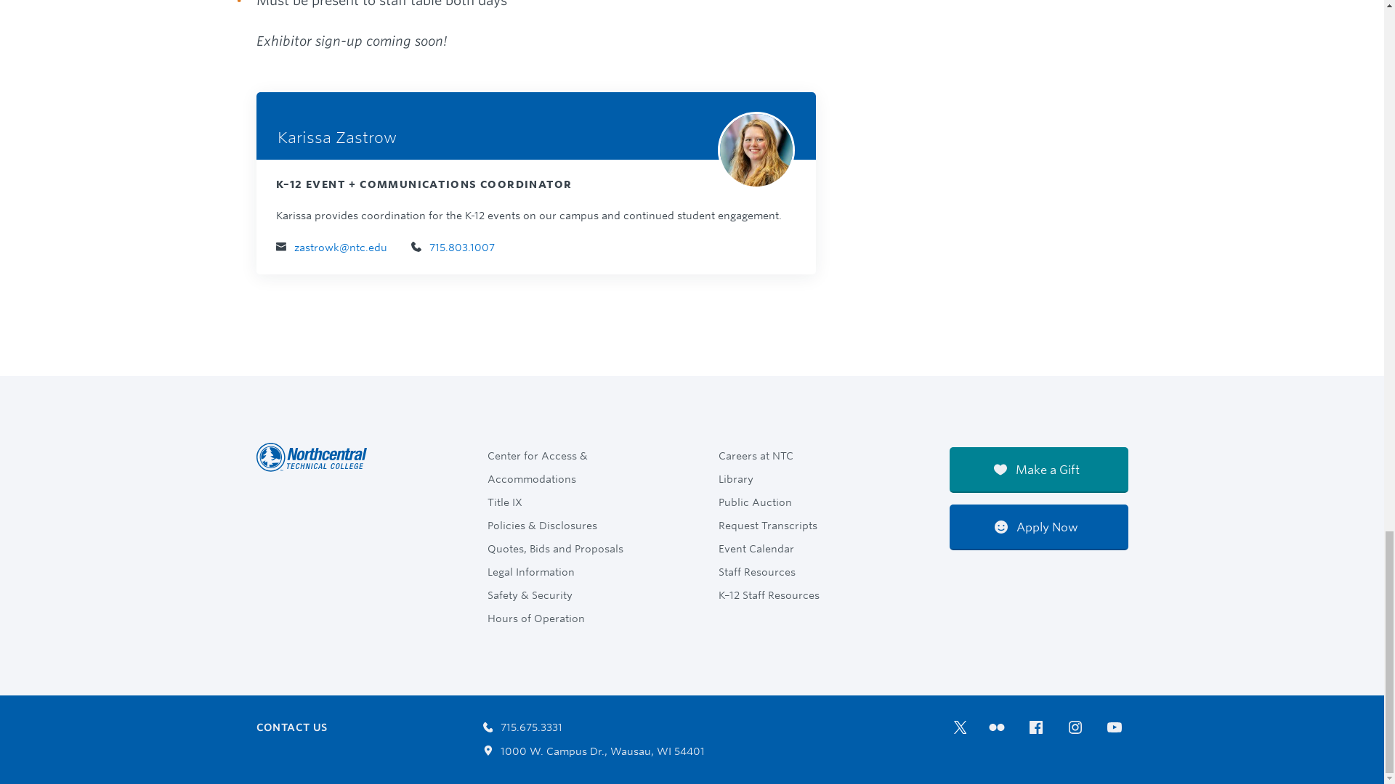 The image size is (1395, 784). What do you see at coordinates (453, 248) in the screenshot?
I see `715.803.1007` at bounding box center [453, 248].